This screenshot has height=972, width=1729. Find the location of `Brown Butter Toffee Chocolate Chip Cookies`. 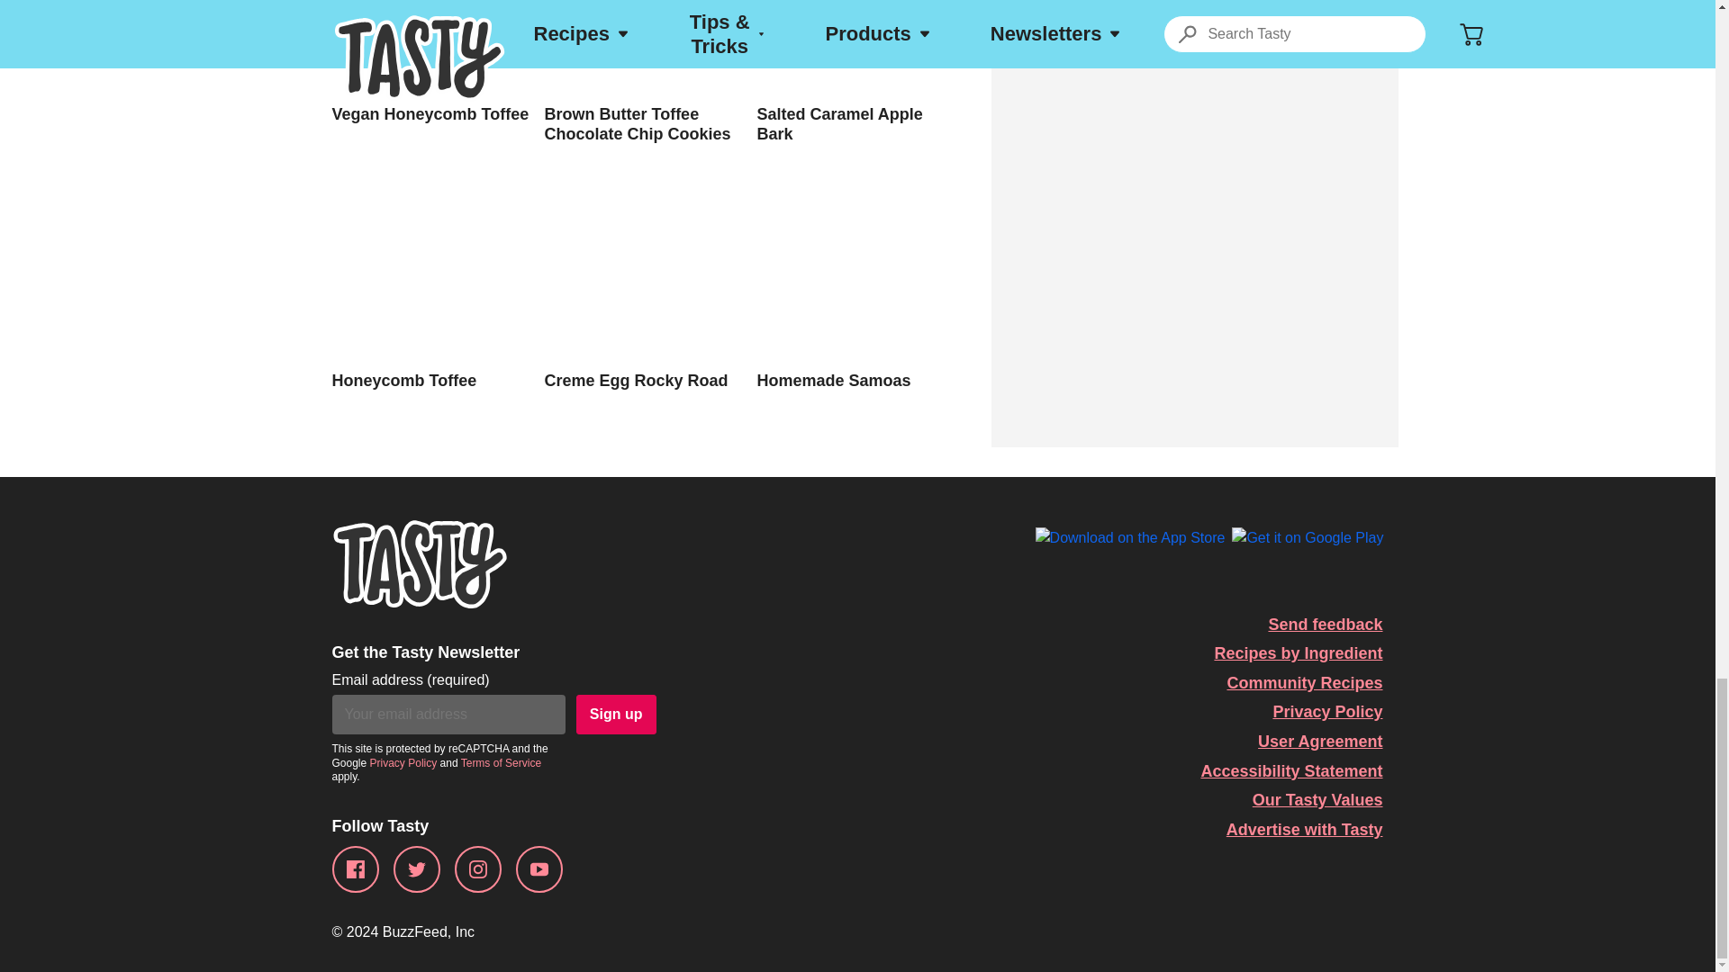

Brown Butter Toffee Chocolate Chip Cookies is located at coordinates (643, 72).